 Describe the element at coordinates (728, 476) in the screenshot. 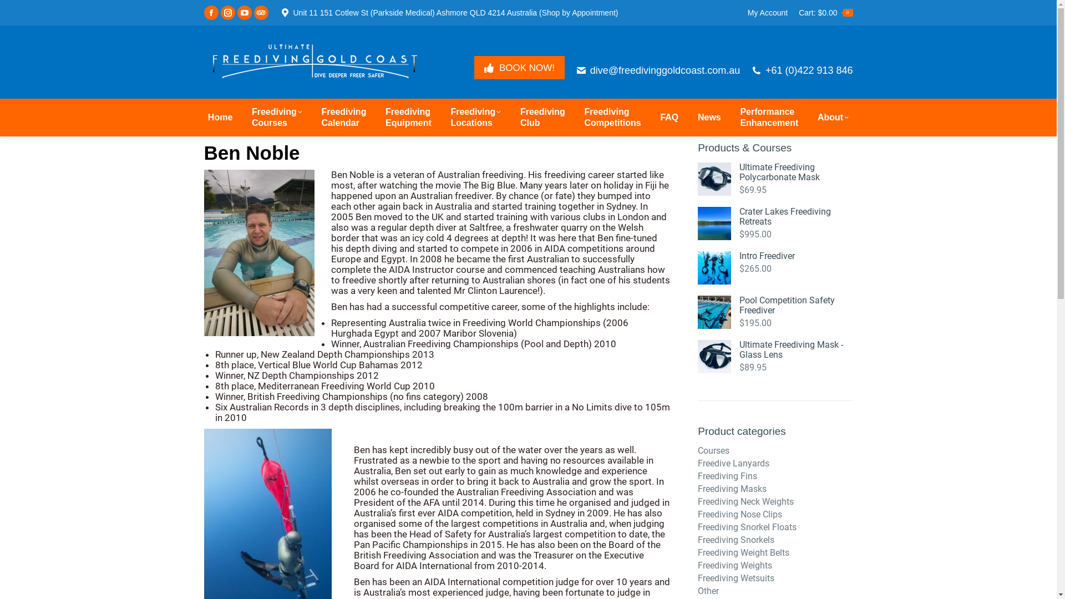

I see `Freediving Fins` at that location.